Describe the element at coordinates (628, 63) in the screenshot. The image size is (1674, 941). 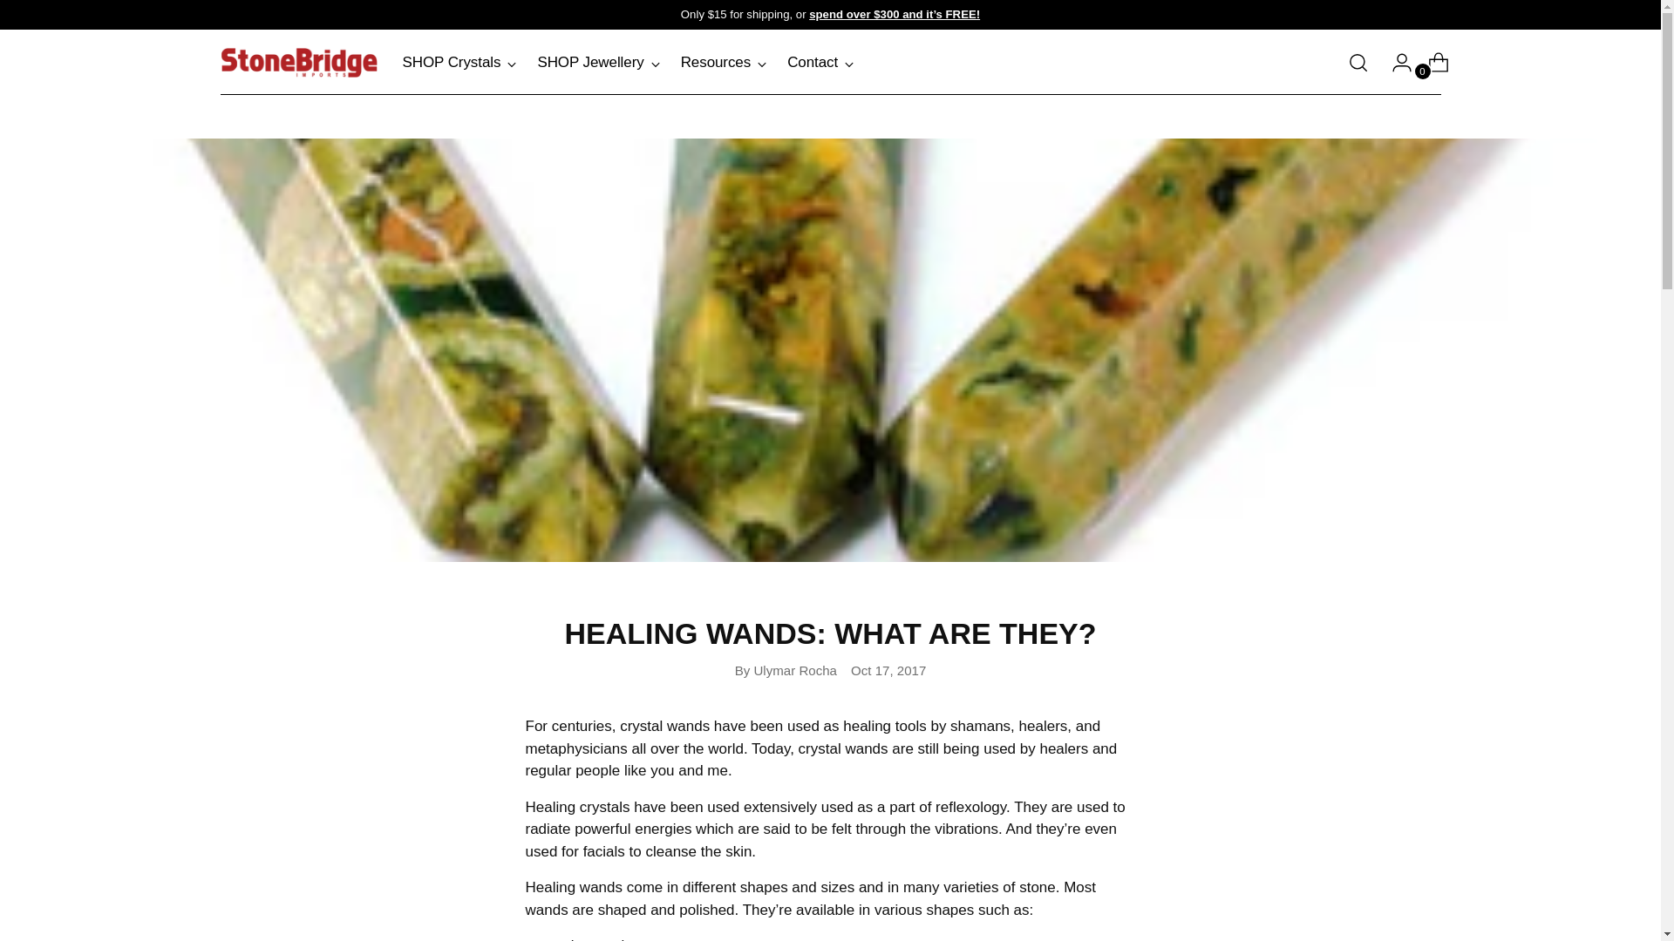
I see `Shipping Policy` at that location.